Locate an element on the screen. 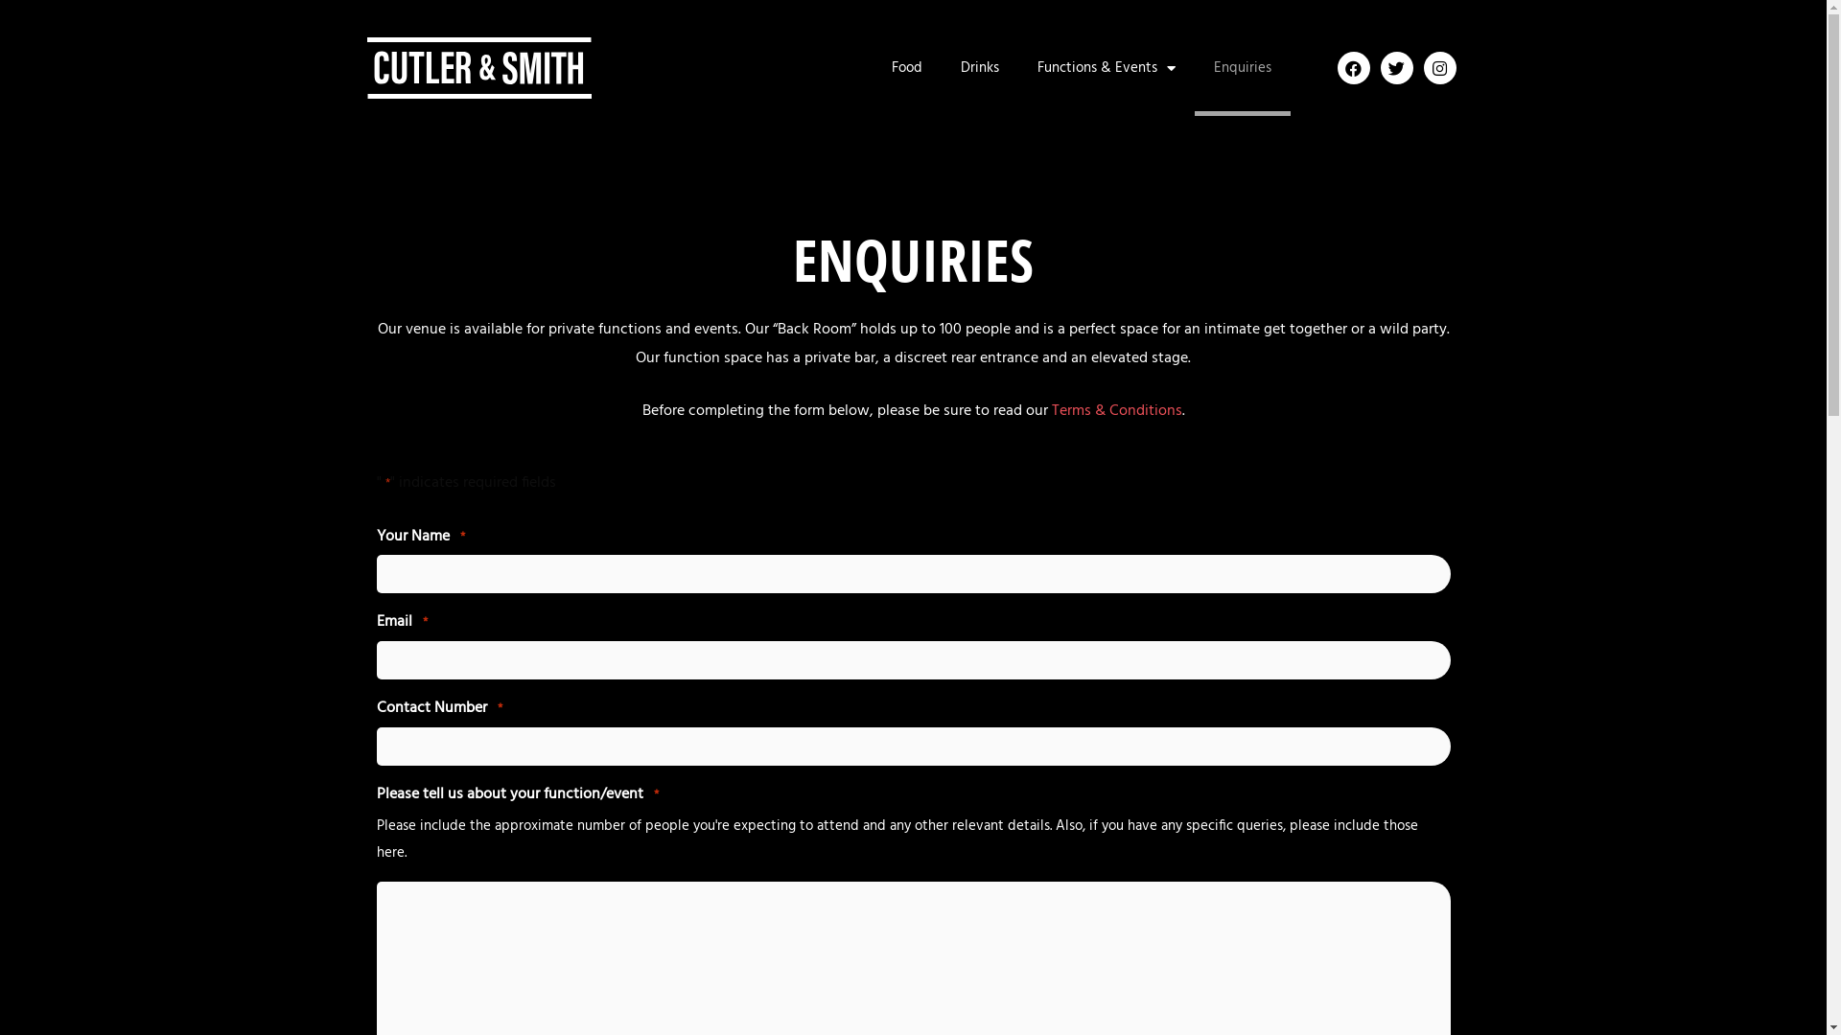 Image resolution: width=1841 pixels, height=1035 pixels. Facebook is located at coordinates (1354, 68).